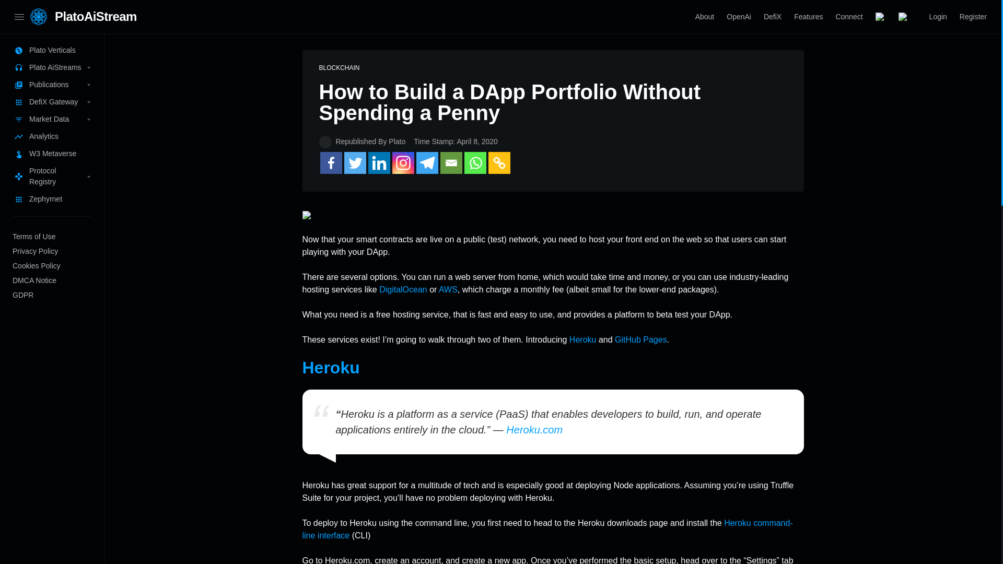  I want to click on Copy Link, so click(498, 162).